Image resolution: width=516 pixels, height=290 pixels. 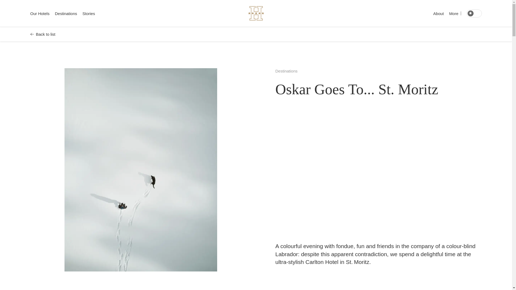 I want to click on More, so click(x=455, y=13).